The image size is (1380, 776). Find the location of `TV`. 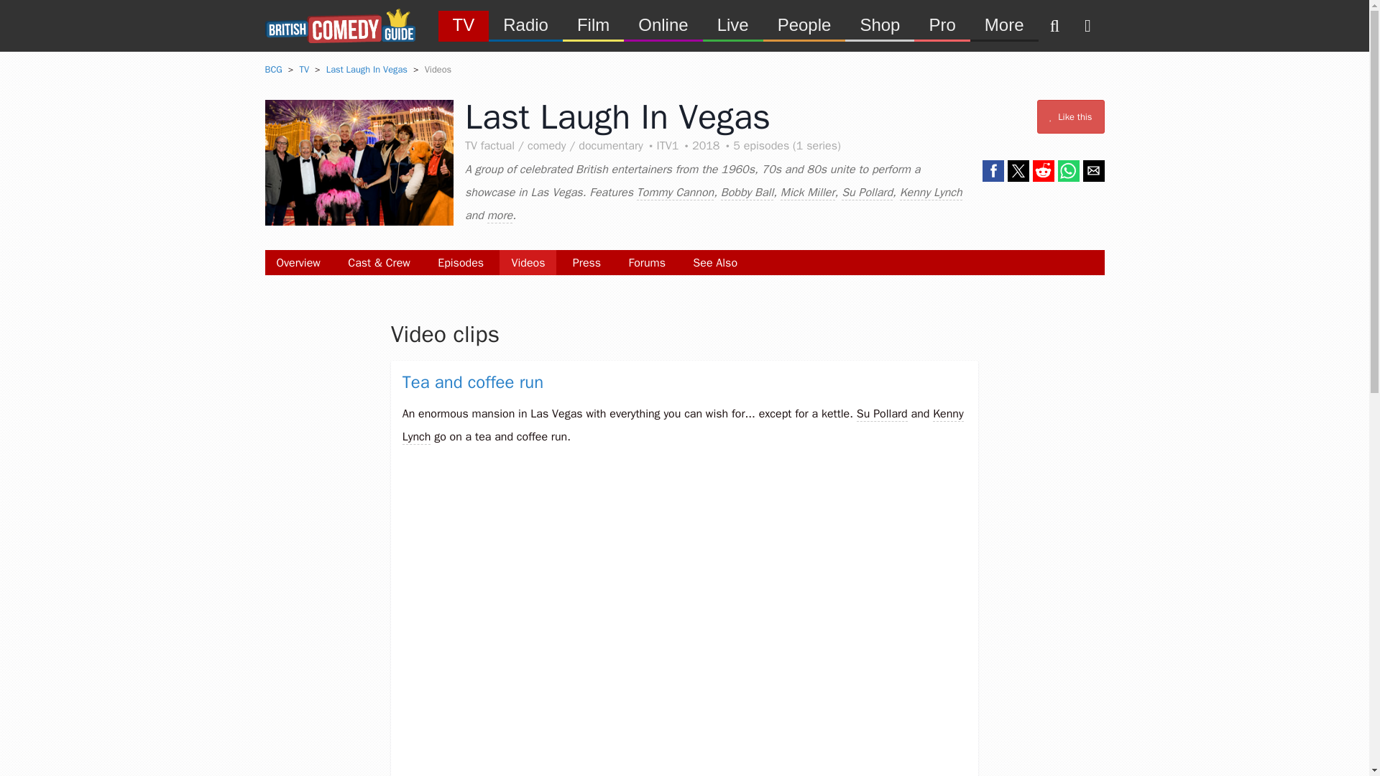

TV is located at coordinates (464, 24).